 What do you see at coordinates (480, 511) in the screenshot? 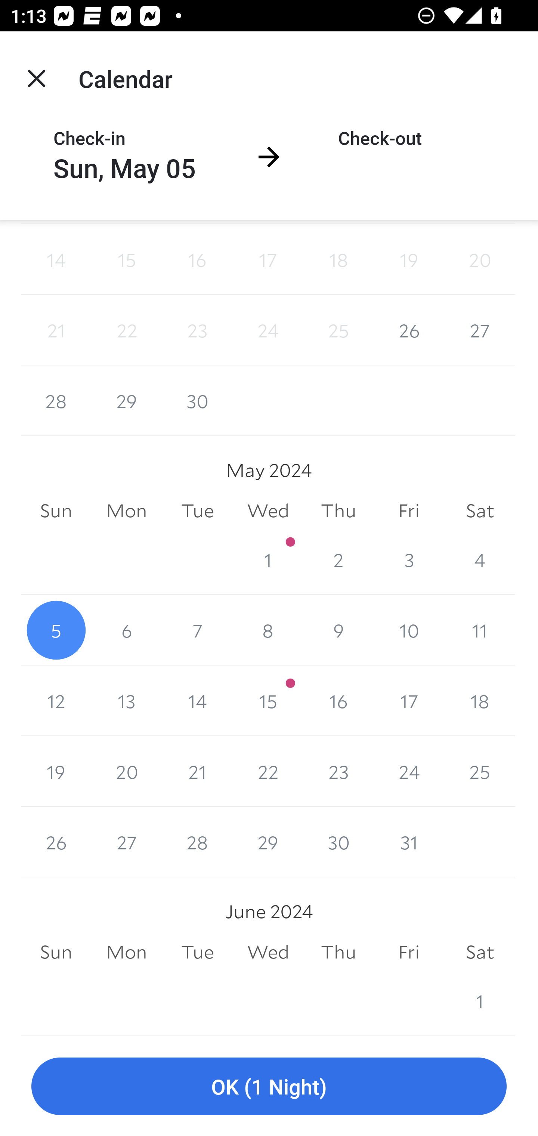
I see `Sat` at bounding box center [480, 511].